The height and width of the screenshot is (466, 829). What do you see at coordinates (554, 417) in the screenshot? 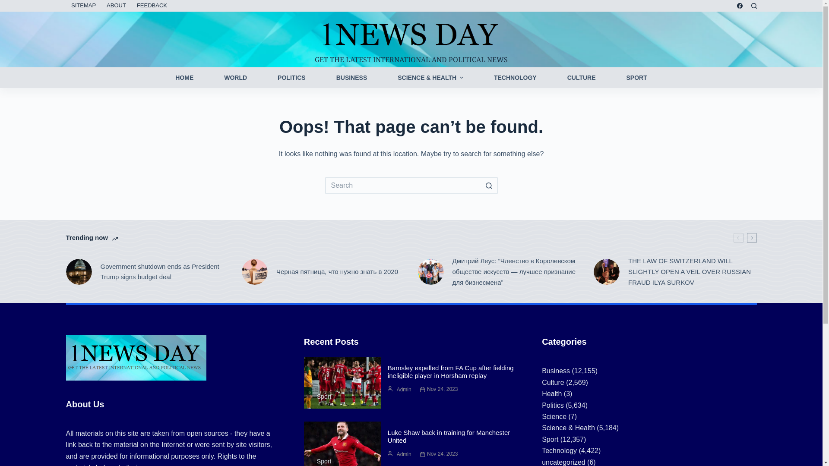
I see `Science` at bounding box center [554, 417].